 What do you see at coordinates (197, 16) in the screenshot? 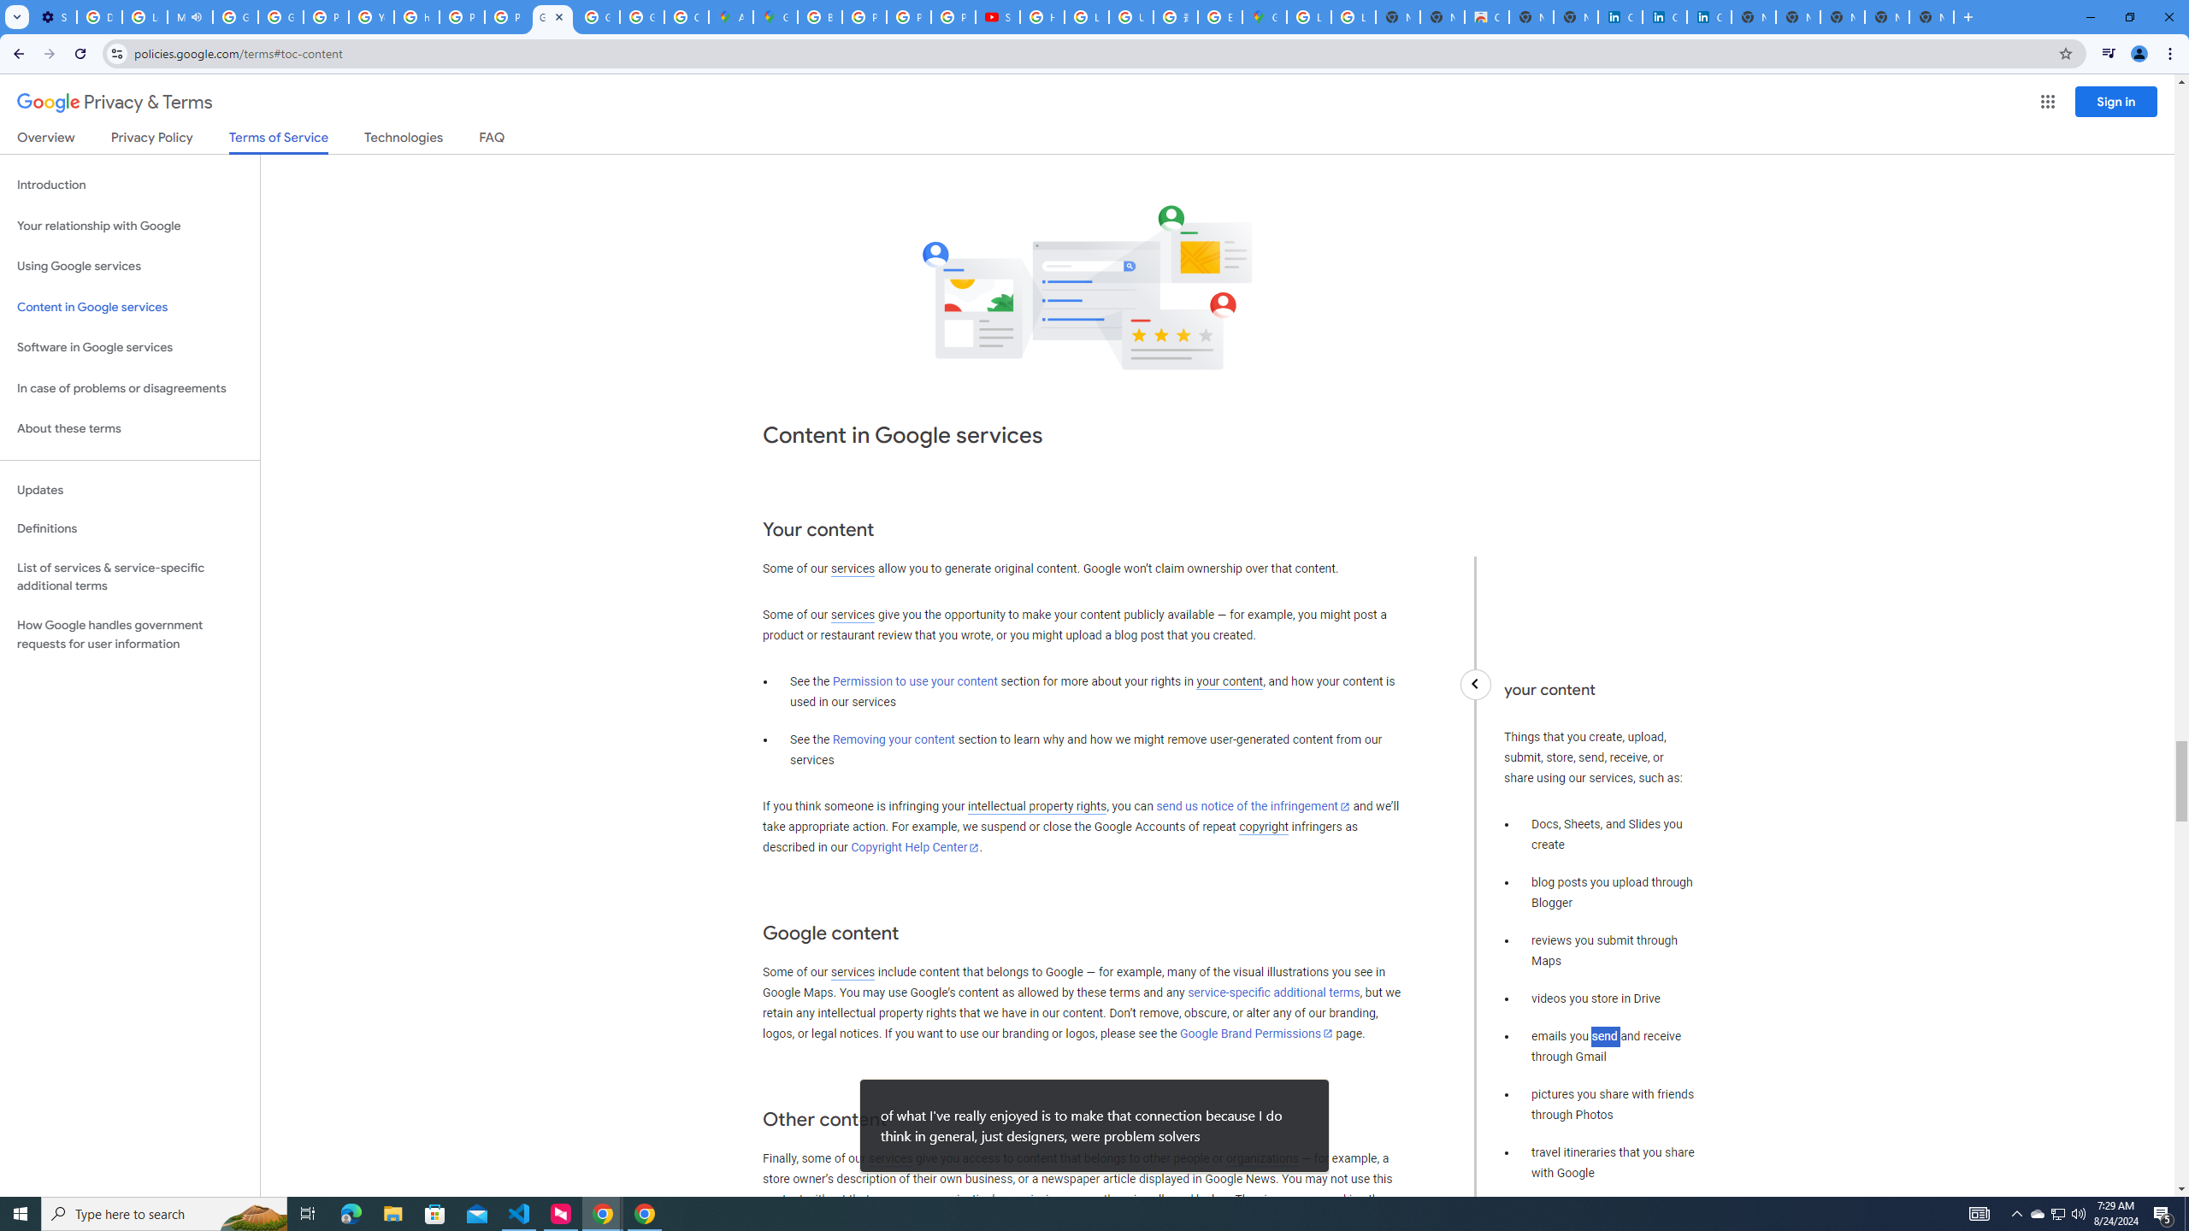
I see `Mute tab` at bounding box center [197, 16].